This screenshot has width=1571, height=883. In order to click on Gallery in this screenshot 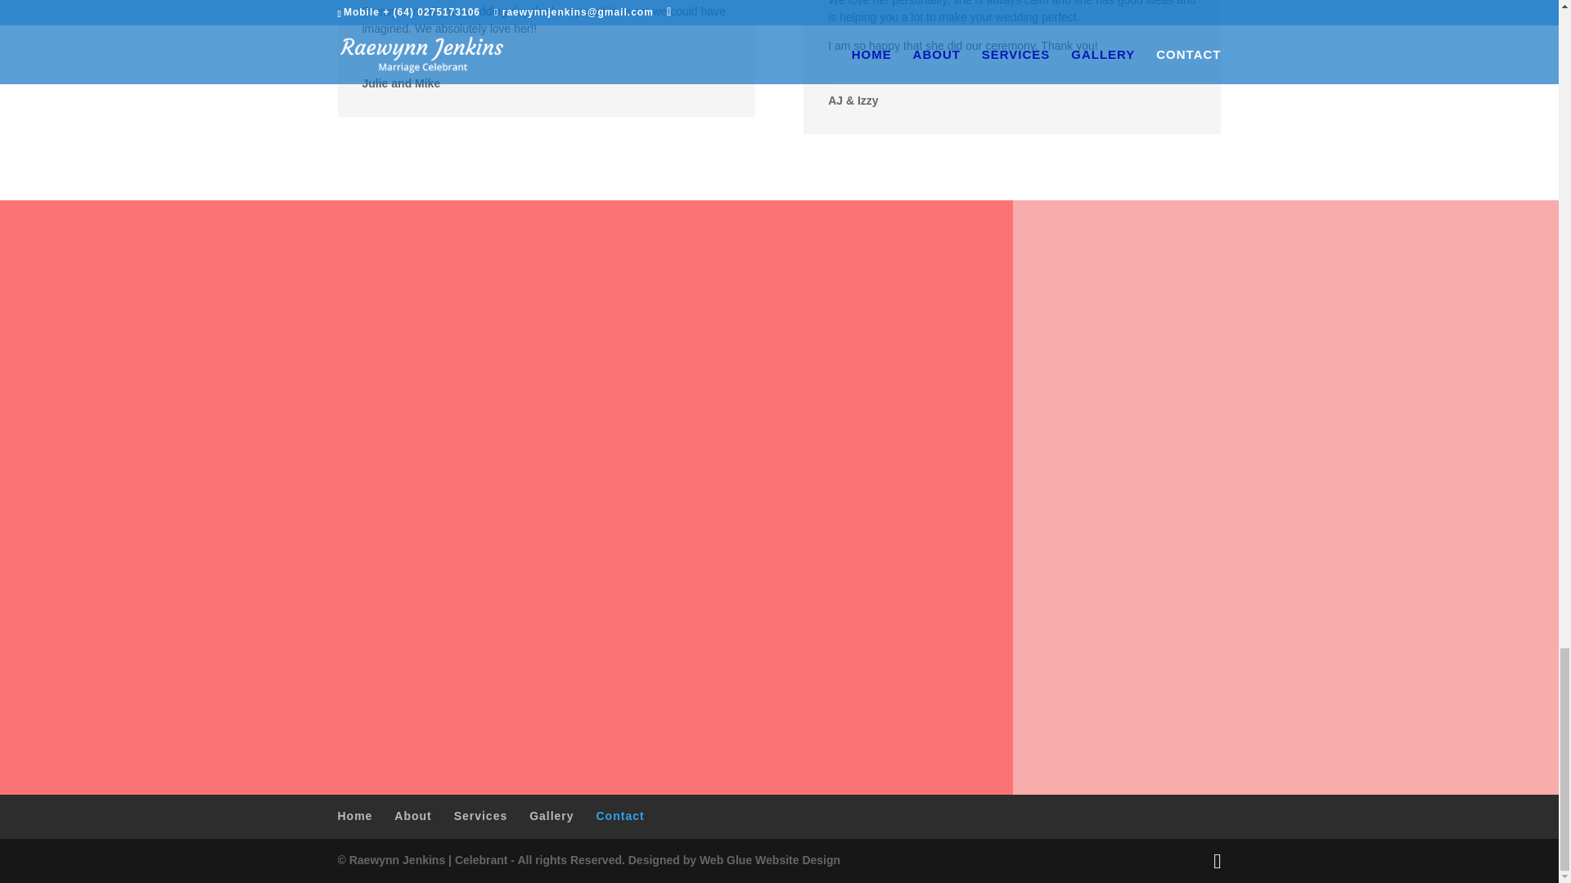, I will do `click(551, 816)`.